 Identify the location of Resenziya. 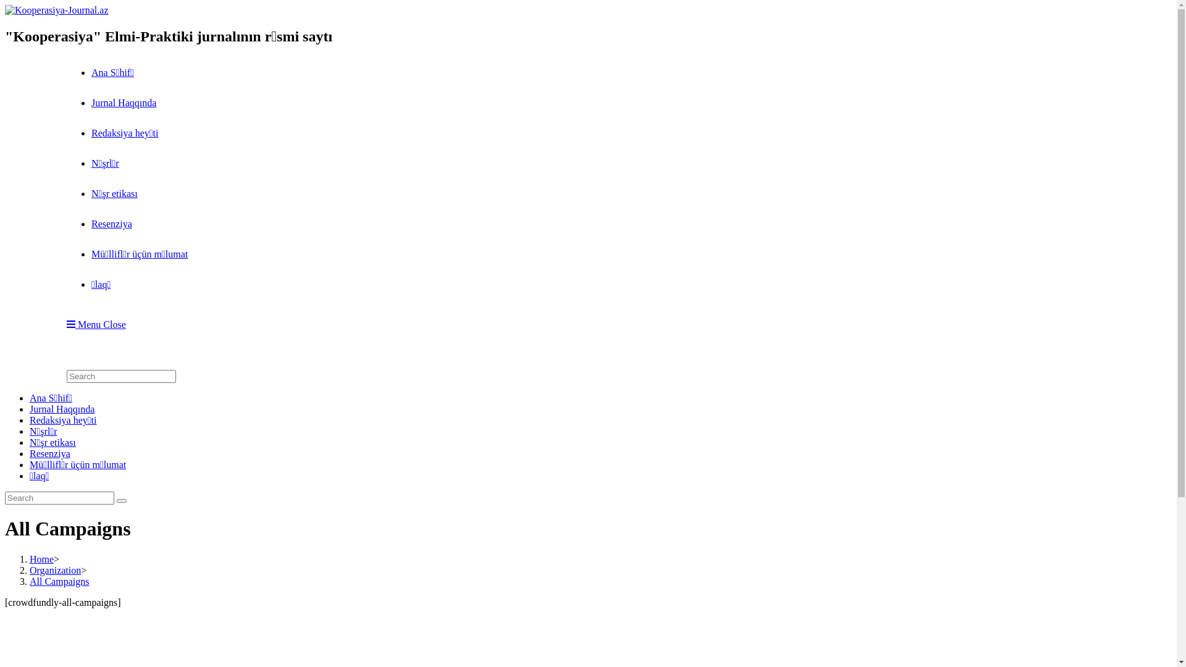
(112, 224).